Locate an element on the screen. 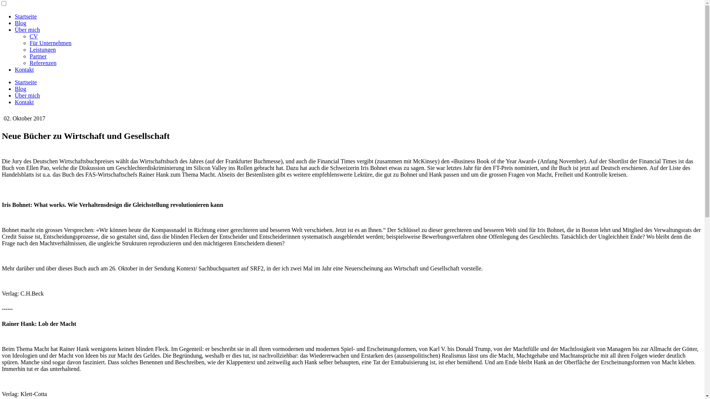 The image size is (710, 399). Kontakt is located at coordinates (24, 102).